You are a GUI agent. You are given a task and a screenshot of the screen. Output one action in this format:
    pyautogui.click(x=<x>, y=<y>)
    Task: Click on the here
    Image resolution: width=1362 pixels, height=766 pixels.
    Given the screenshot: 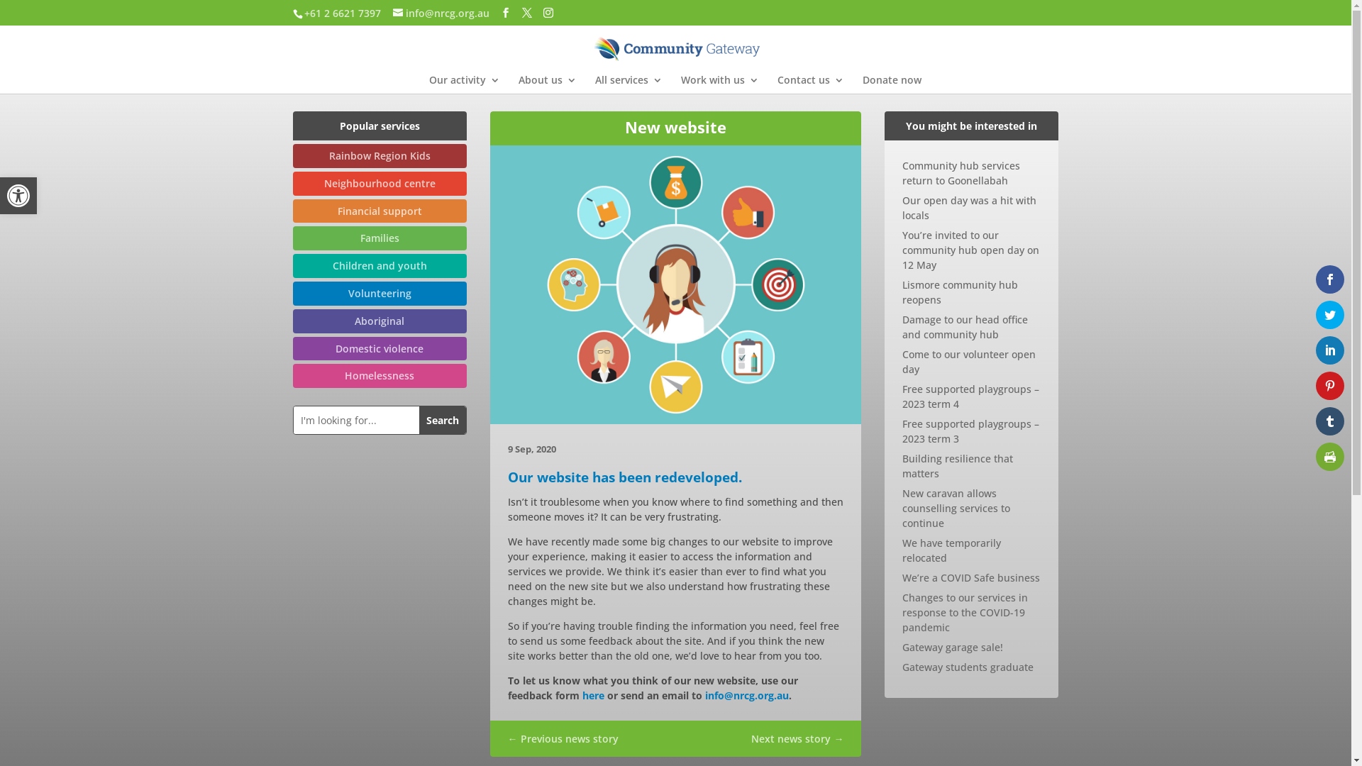 What is the action you would take?
    pyautogui.click(x=593, y=695)
    